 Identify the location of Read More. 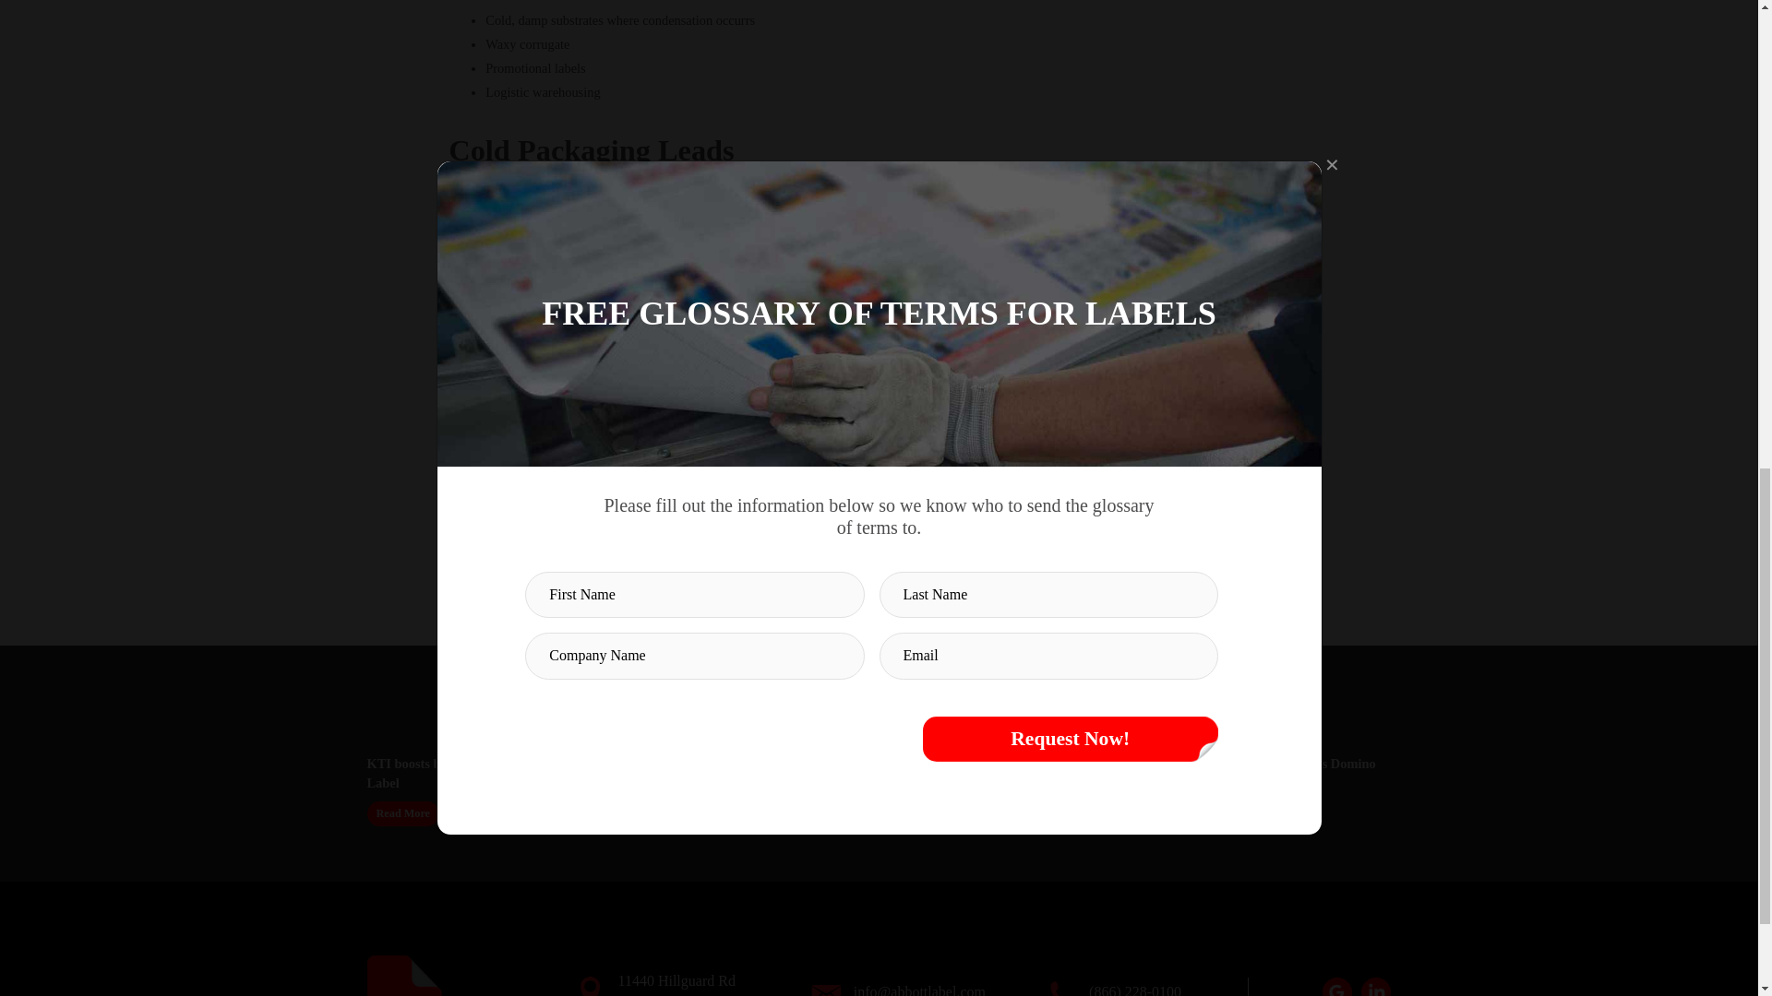
(402, 813).